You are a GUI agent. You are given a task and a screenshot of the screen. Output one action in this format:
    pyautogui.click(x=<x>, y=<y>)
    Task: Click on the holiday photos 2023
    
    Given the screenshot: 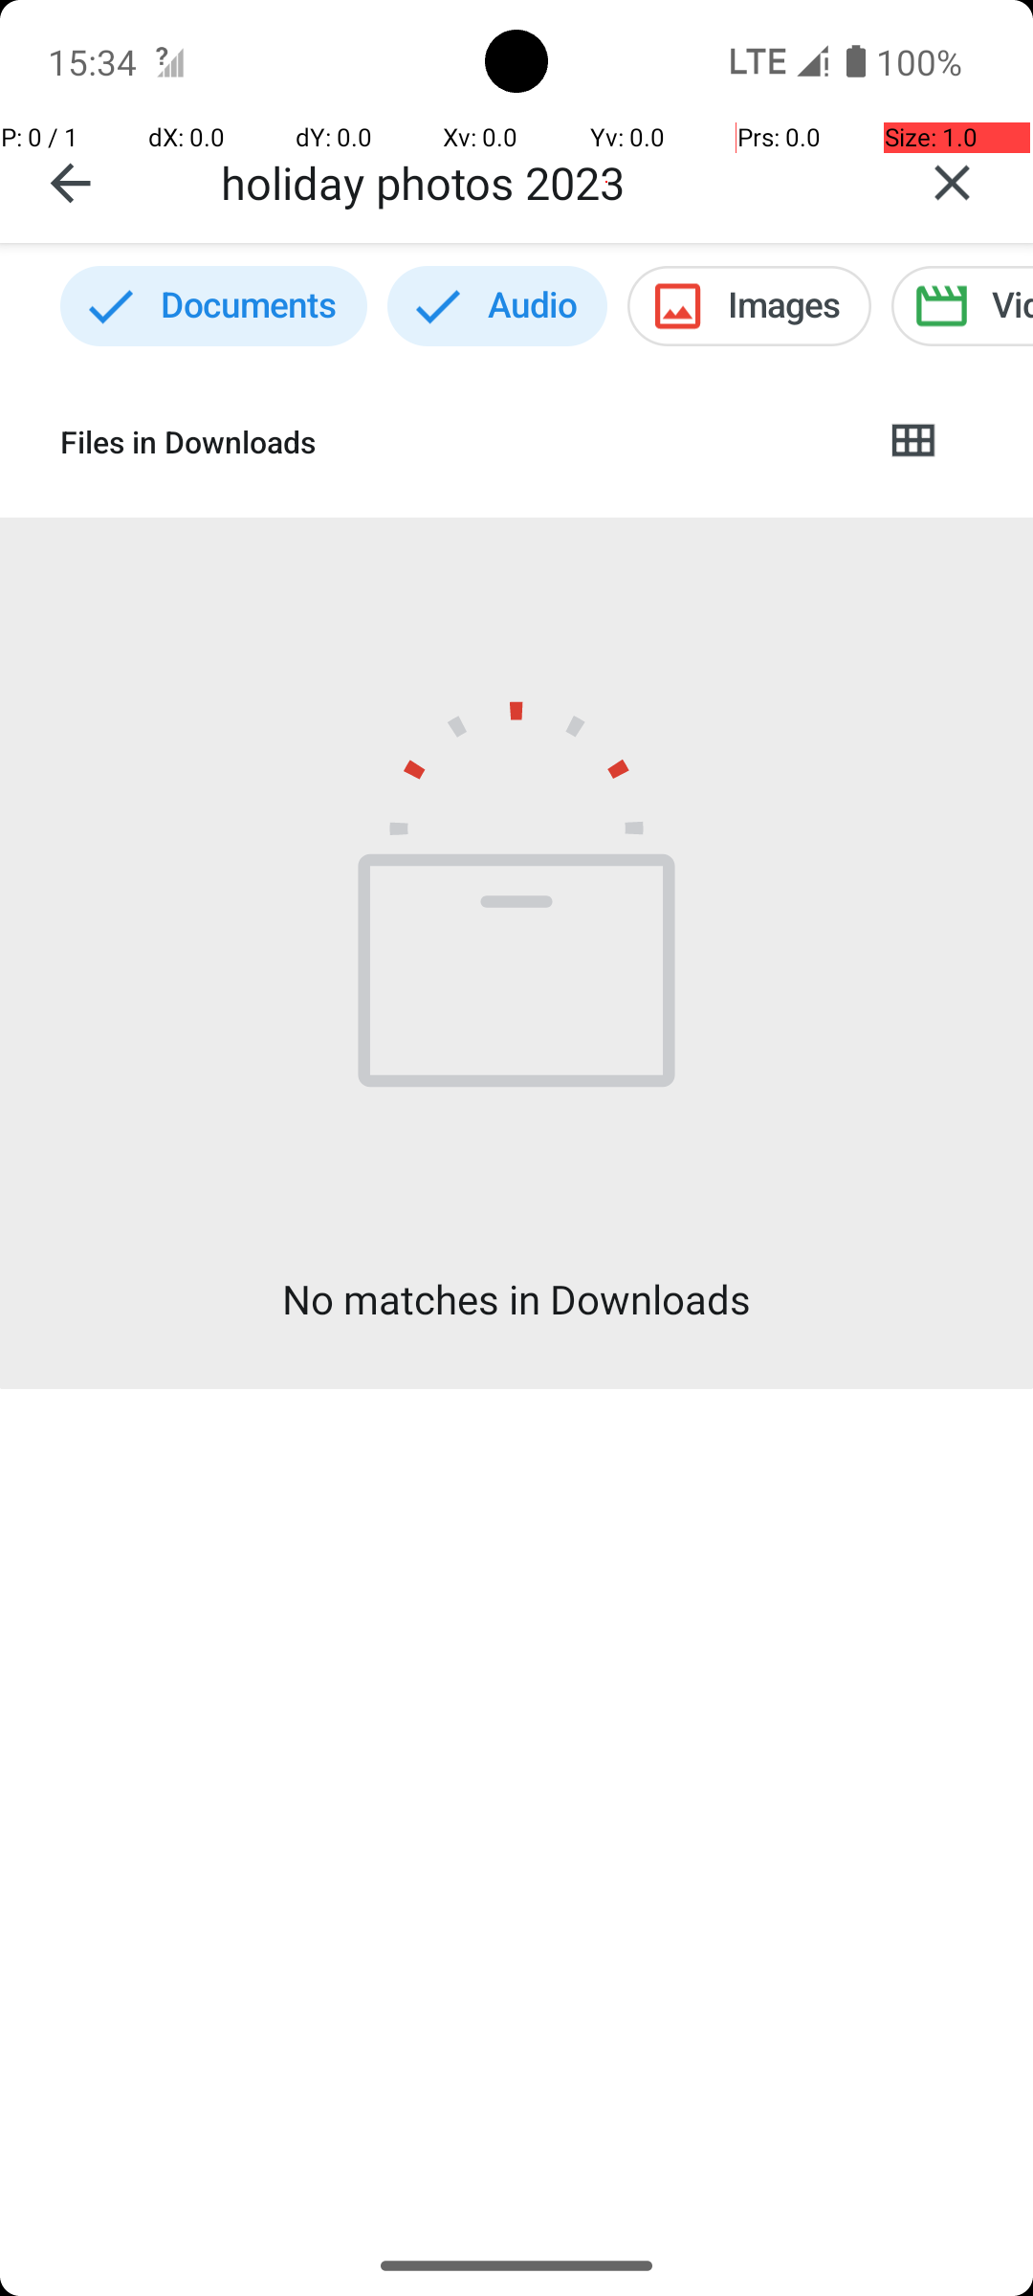 What is the action you would take?
    pyautogui.click(x=546, y=182)
    